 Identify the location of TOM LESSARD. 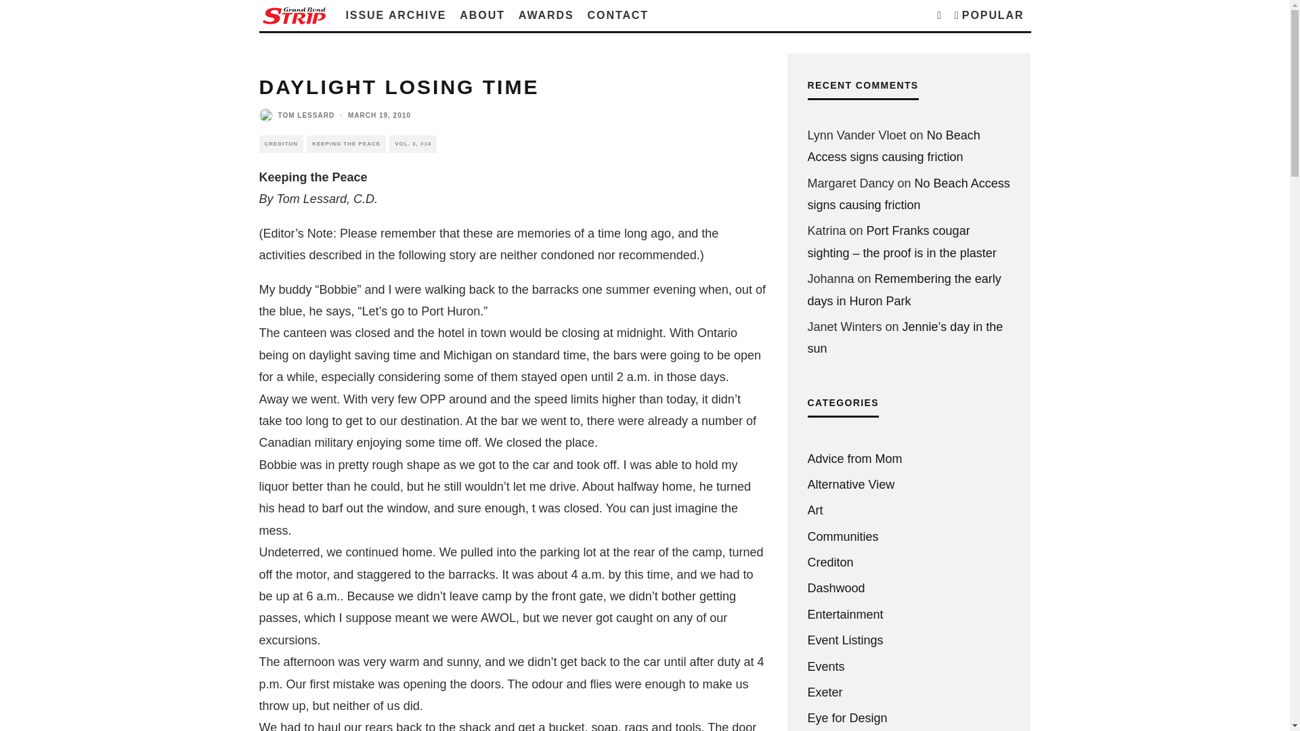
(306, 114).